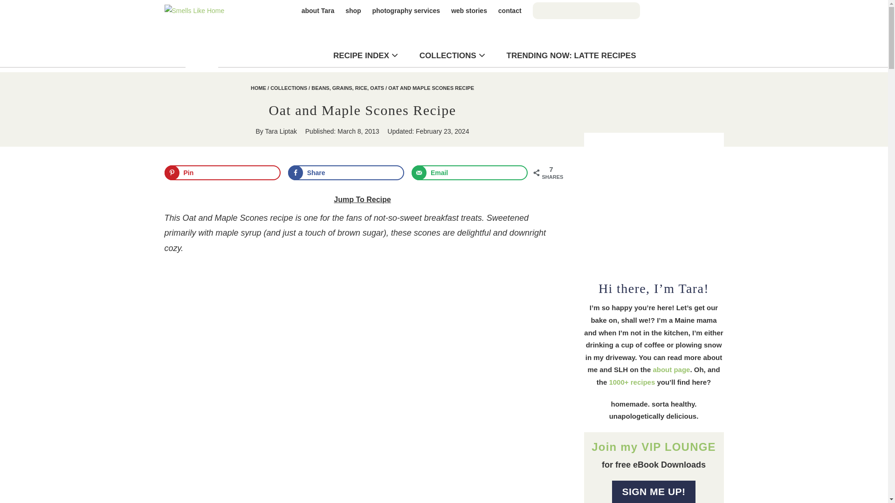  I want to click on shop, so click(353, 11).